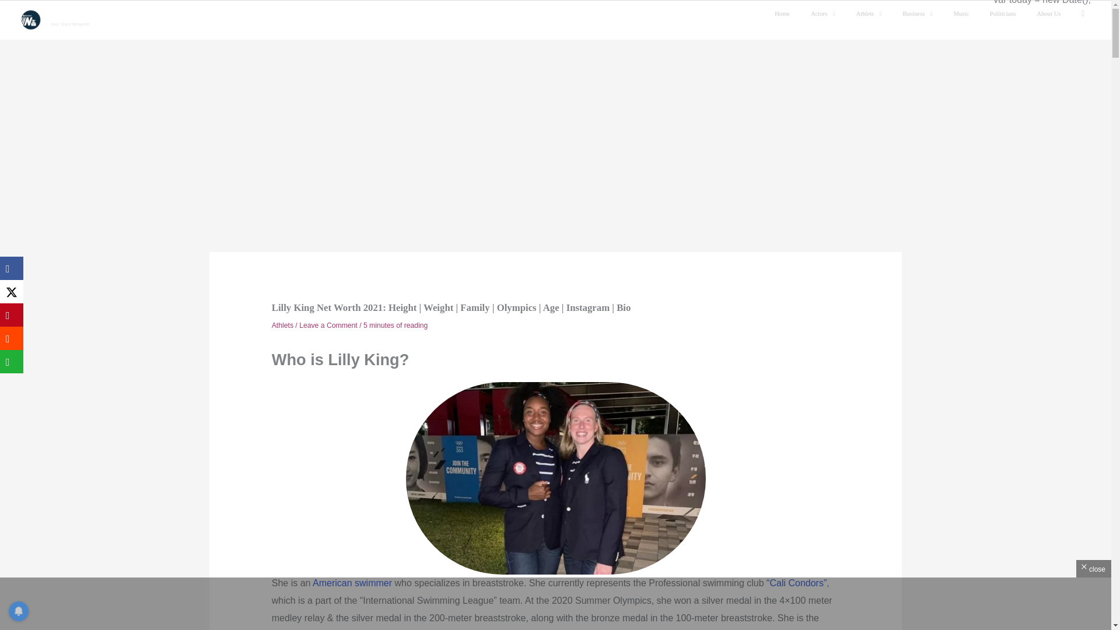  What do you see at coordinates (922, 14) in the screenshot?
I see `Business` at bounding box center [922, 14].